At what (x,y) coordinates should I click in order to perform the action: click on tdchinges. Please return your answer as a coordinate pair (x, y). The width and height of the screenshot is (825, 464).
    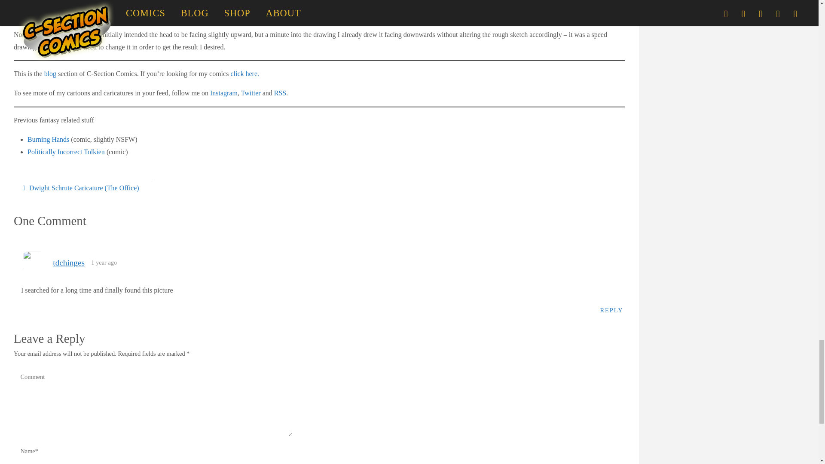
    Looking at the image, I should click on (69, 263).